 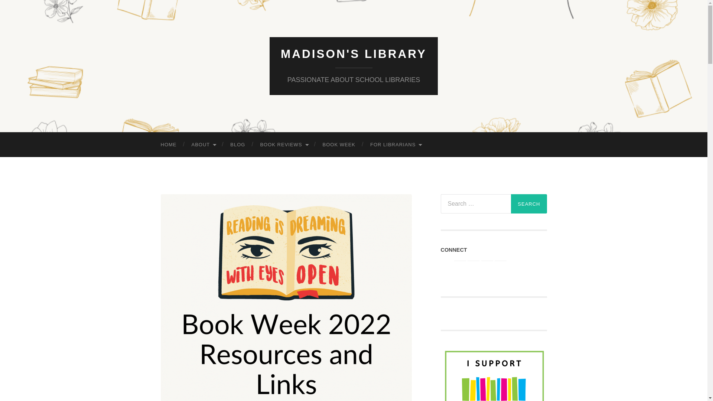 What do you see at coordinates (529, 203) in the screenshot?
I see `Search` at bounding box center [529, 203].